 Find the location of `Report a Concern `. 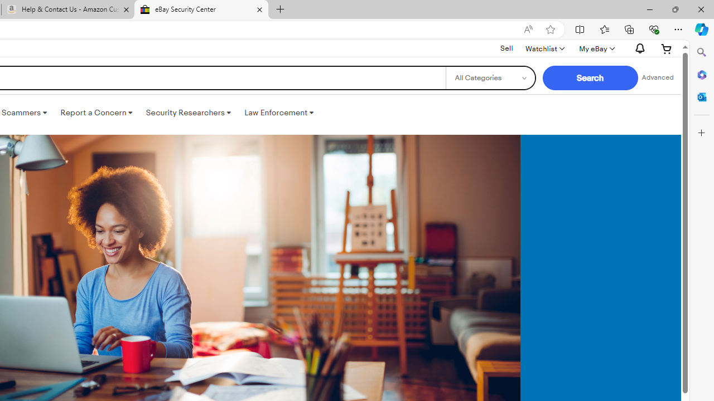

Report a Concern  is located at coordinates (97, 113).